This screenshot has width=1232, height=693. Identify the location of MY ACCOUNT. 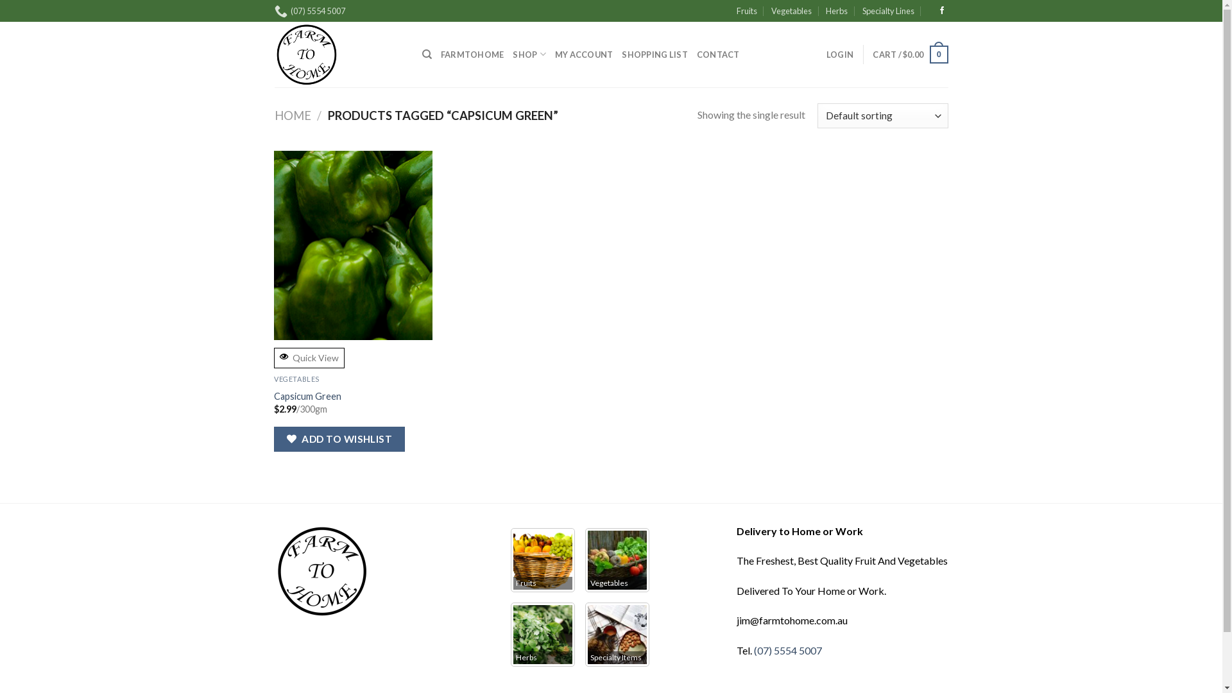
(584, 55).